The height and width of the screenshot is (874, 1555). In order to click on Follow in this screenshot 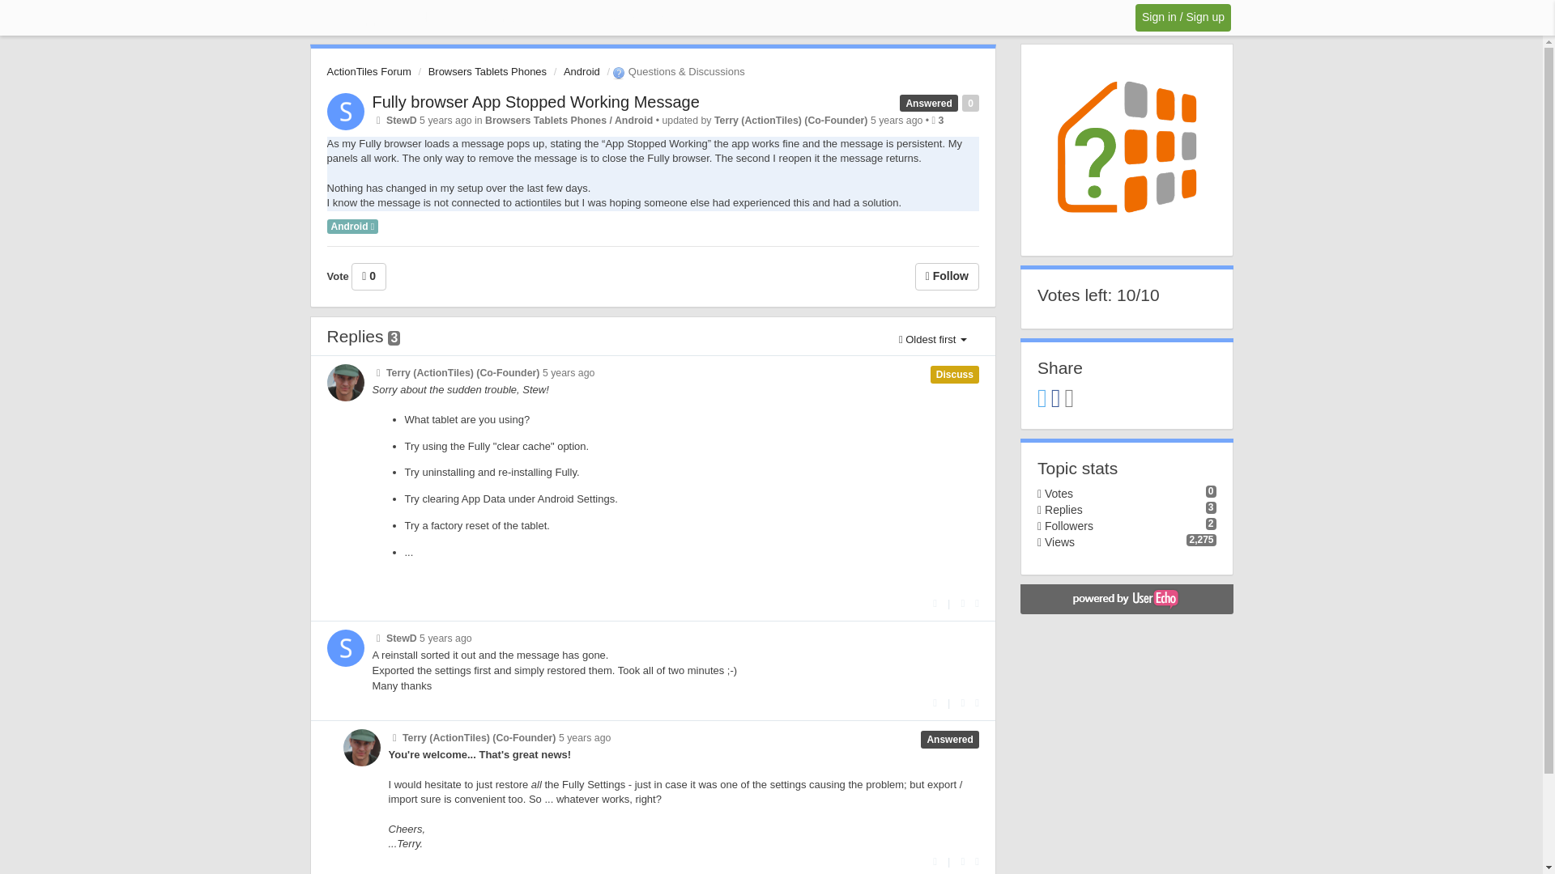, I will do `click(948, 277)`.